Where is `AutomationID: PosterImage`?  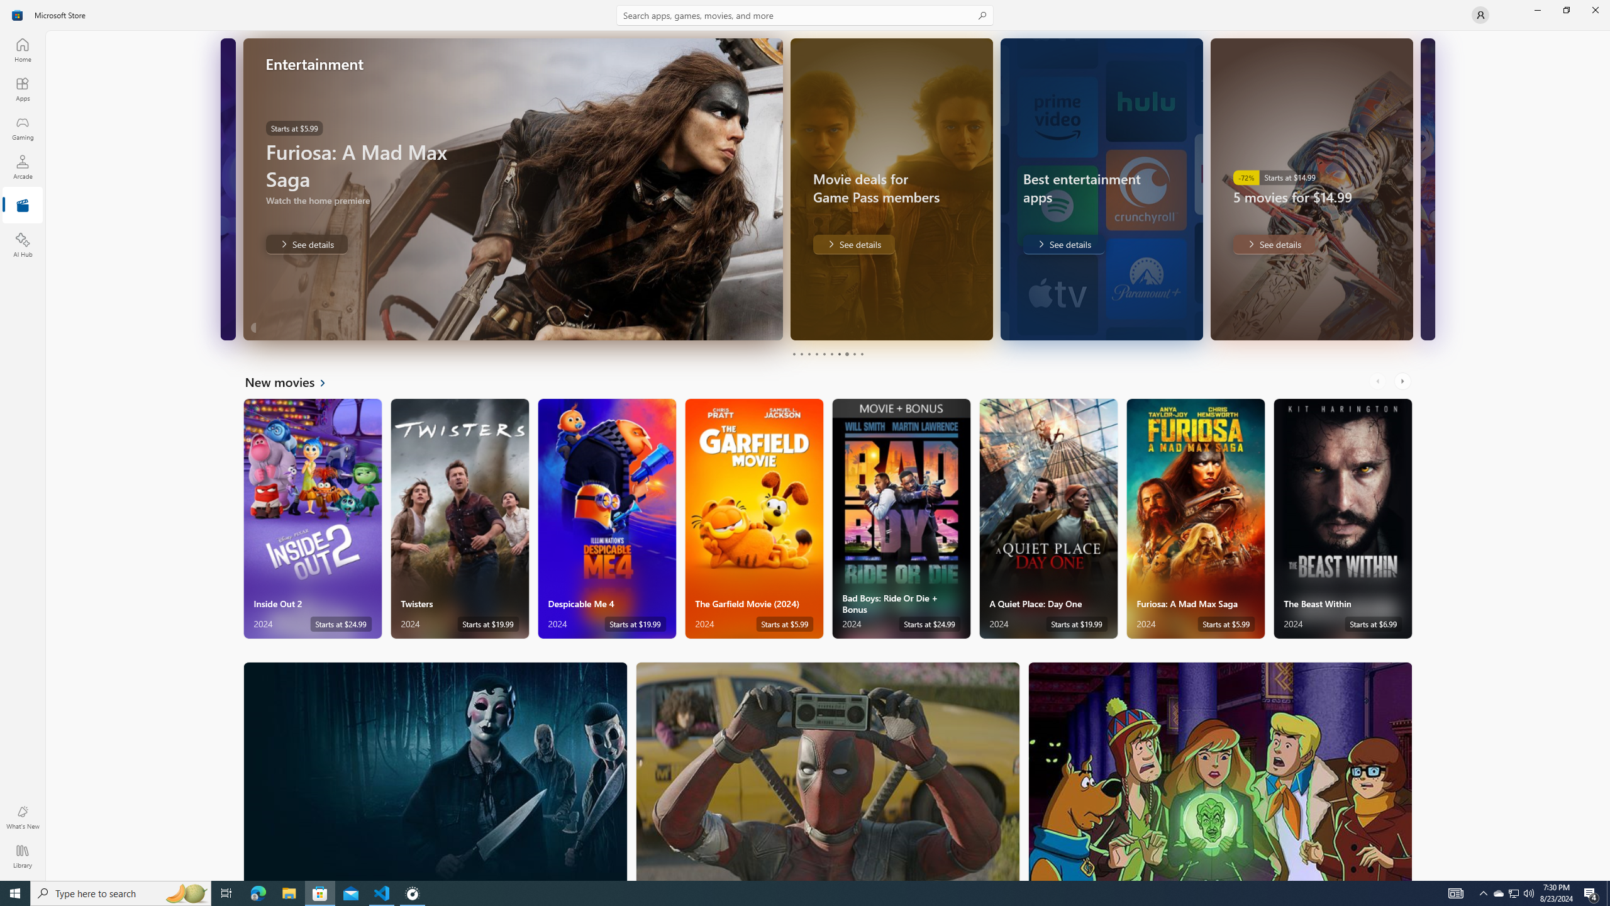 AutomationID: PosterImage is located at coordinates (1220, 771).